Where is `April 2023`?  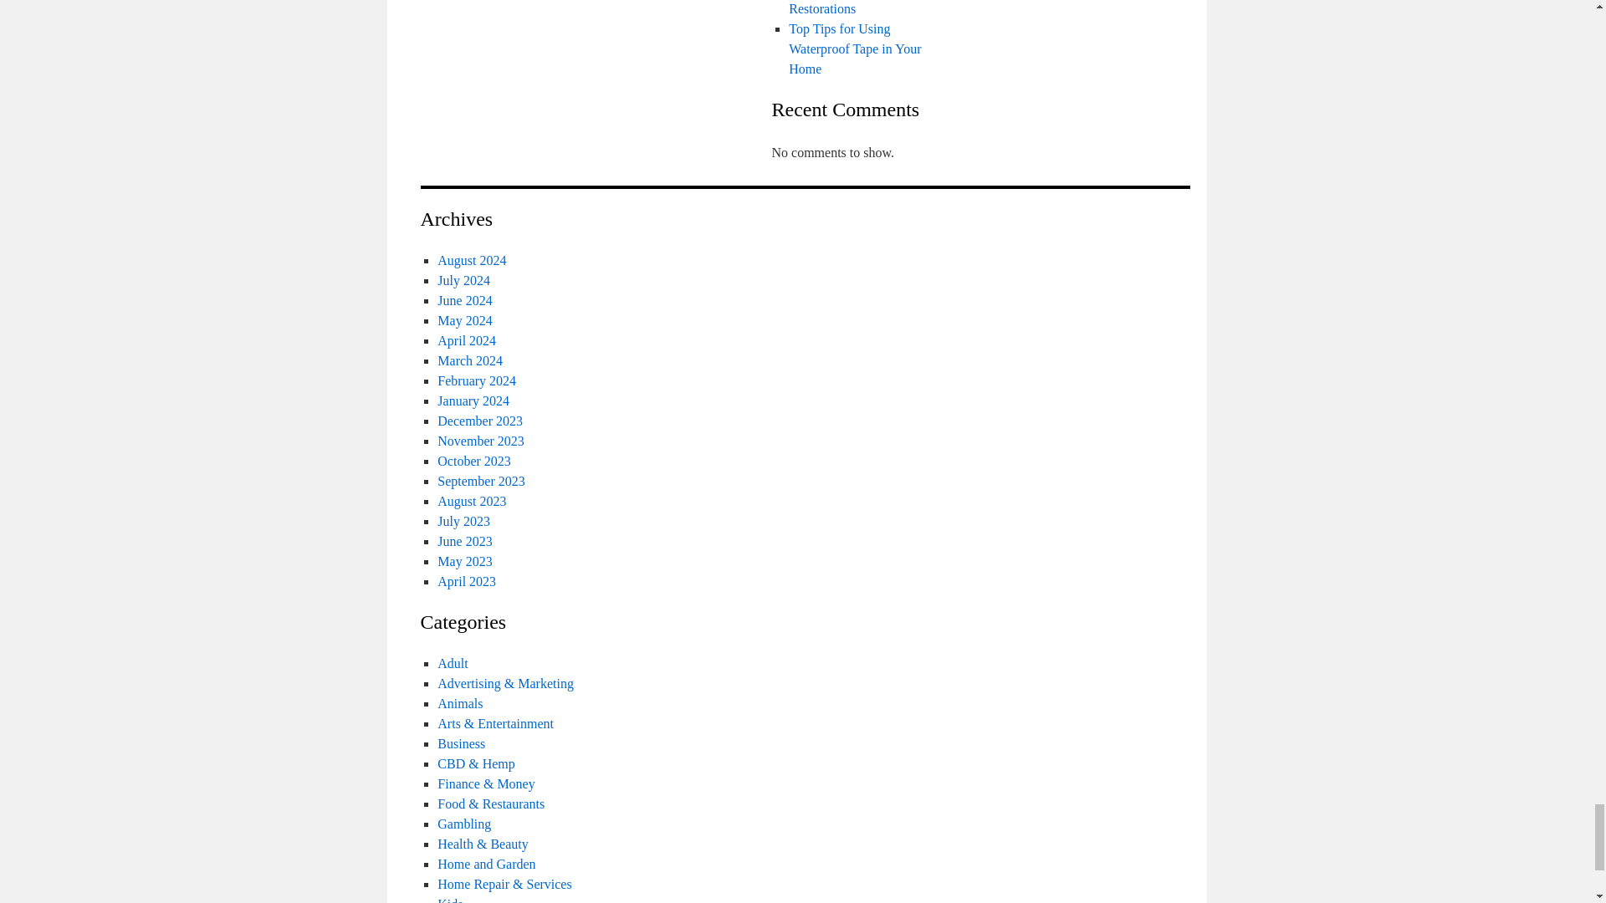
April 2023 is located at coordinates (467, 581).